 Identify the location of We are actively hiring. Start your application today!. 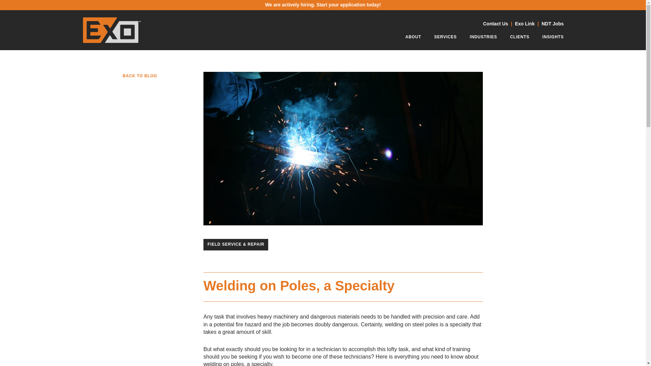
(323, 5).